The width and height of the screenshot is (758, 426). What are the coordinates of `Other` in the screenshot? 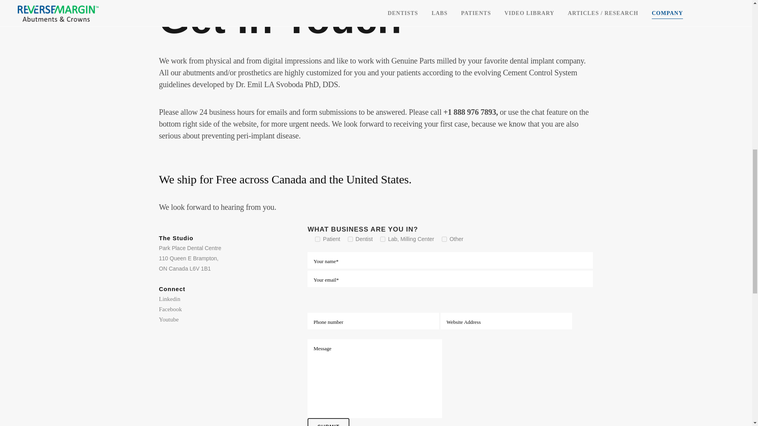 It's located at (445, 239).